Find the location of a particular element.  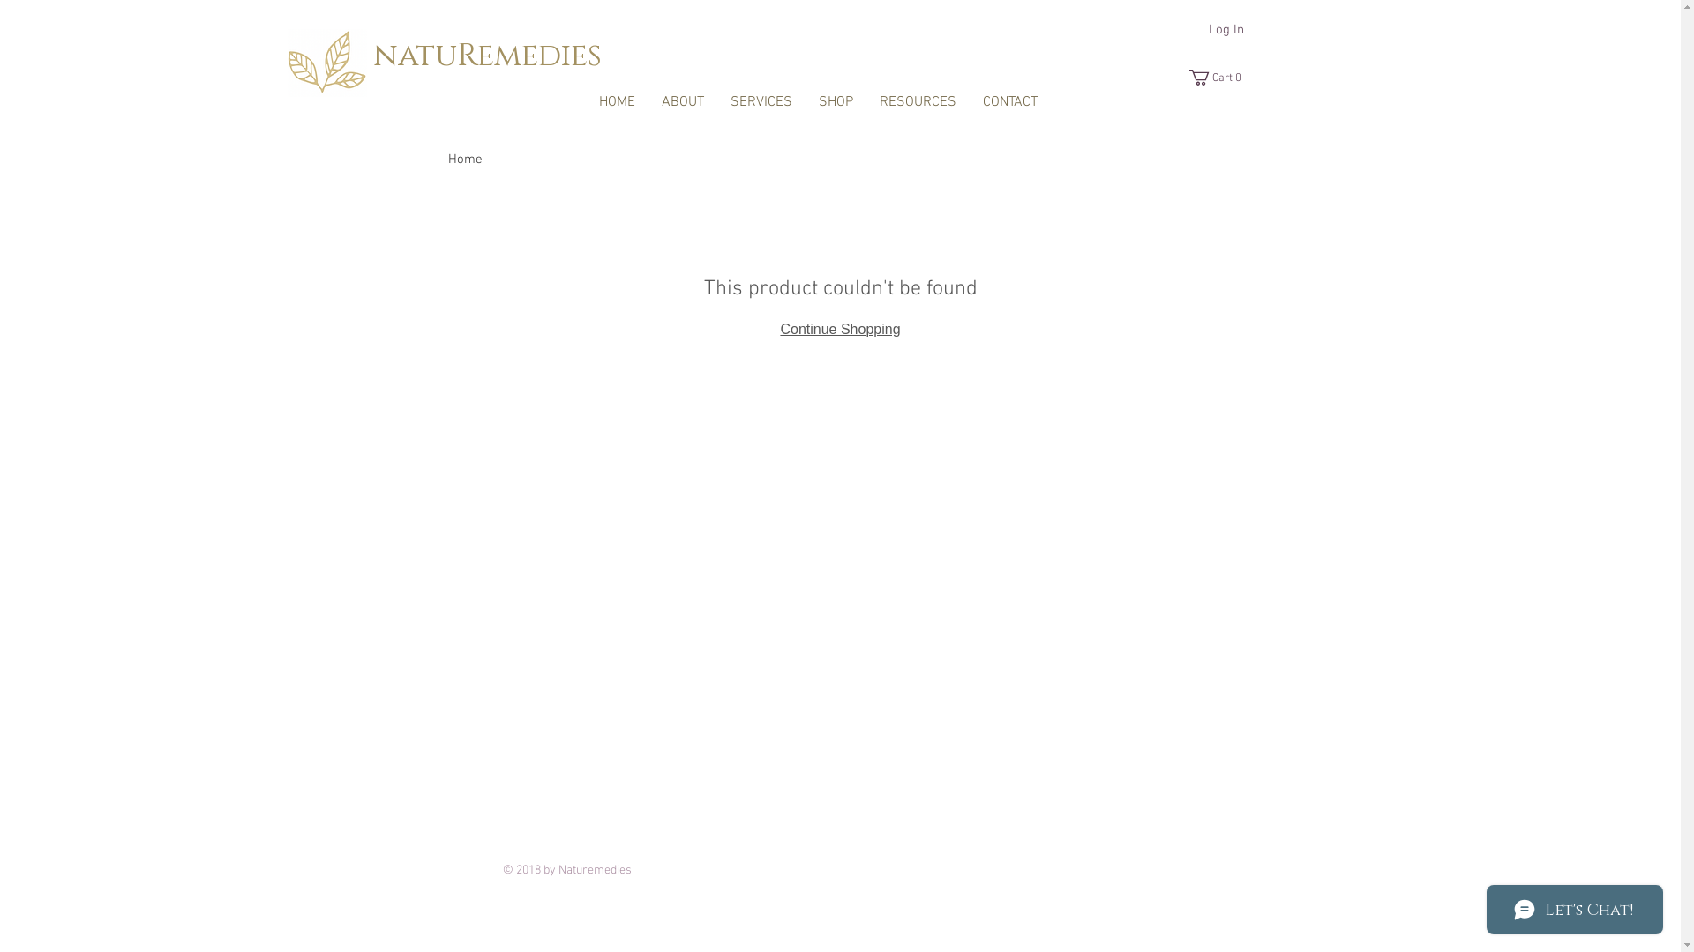

Cart
0 is located at coordinates (1218, 78).